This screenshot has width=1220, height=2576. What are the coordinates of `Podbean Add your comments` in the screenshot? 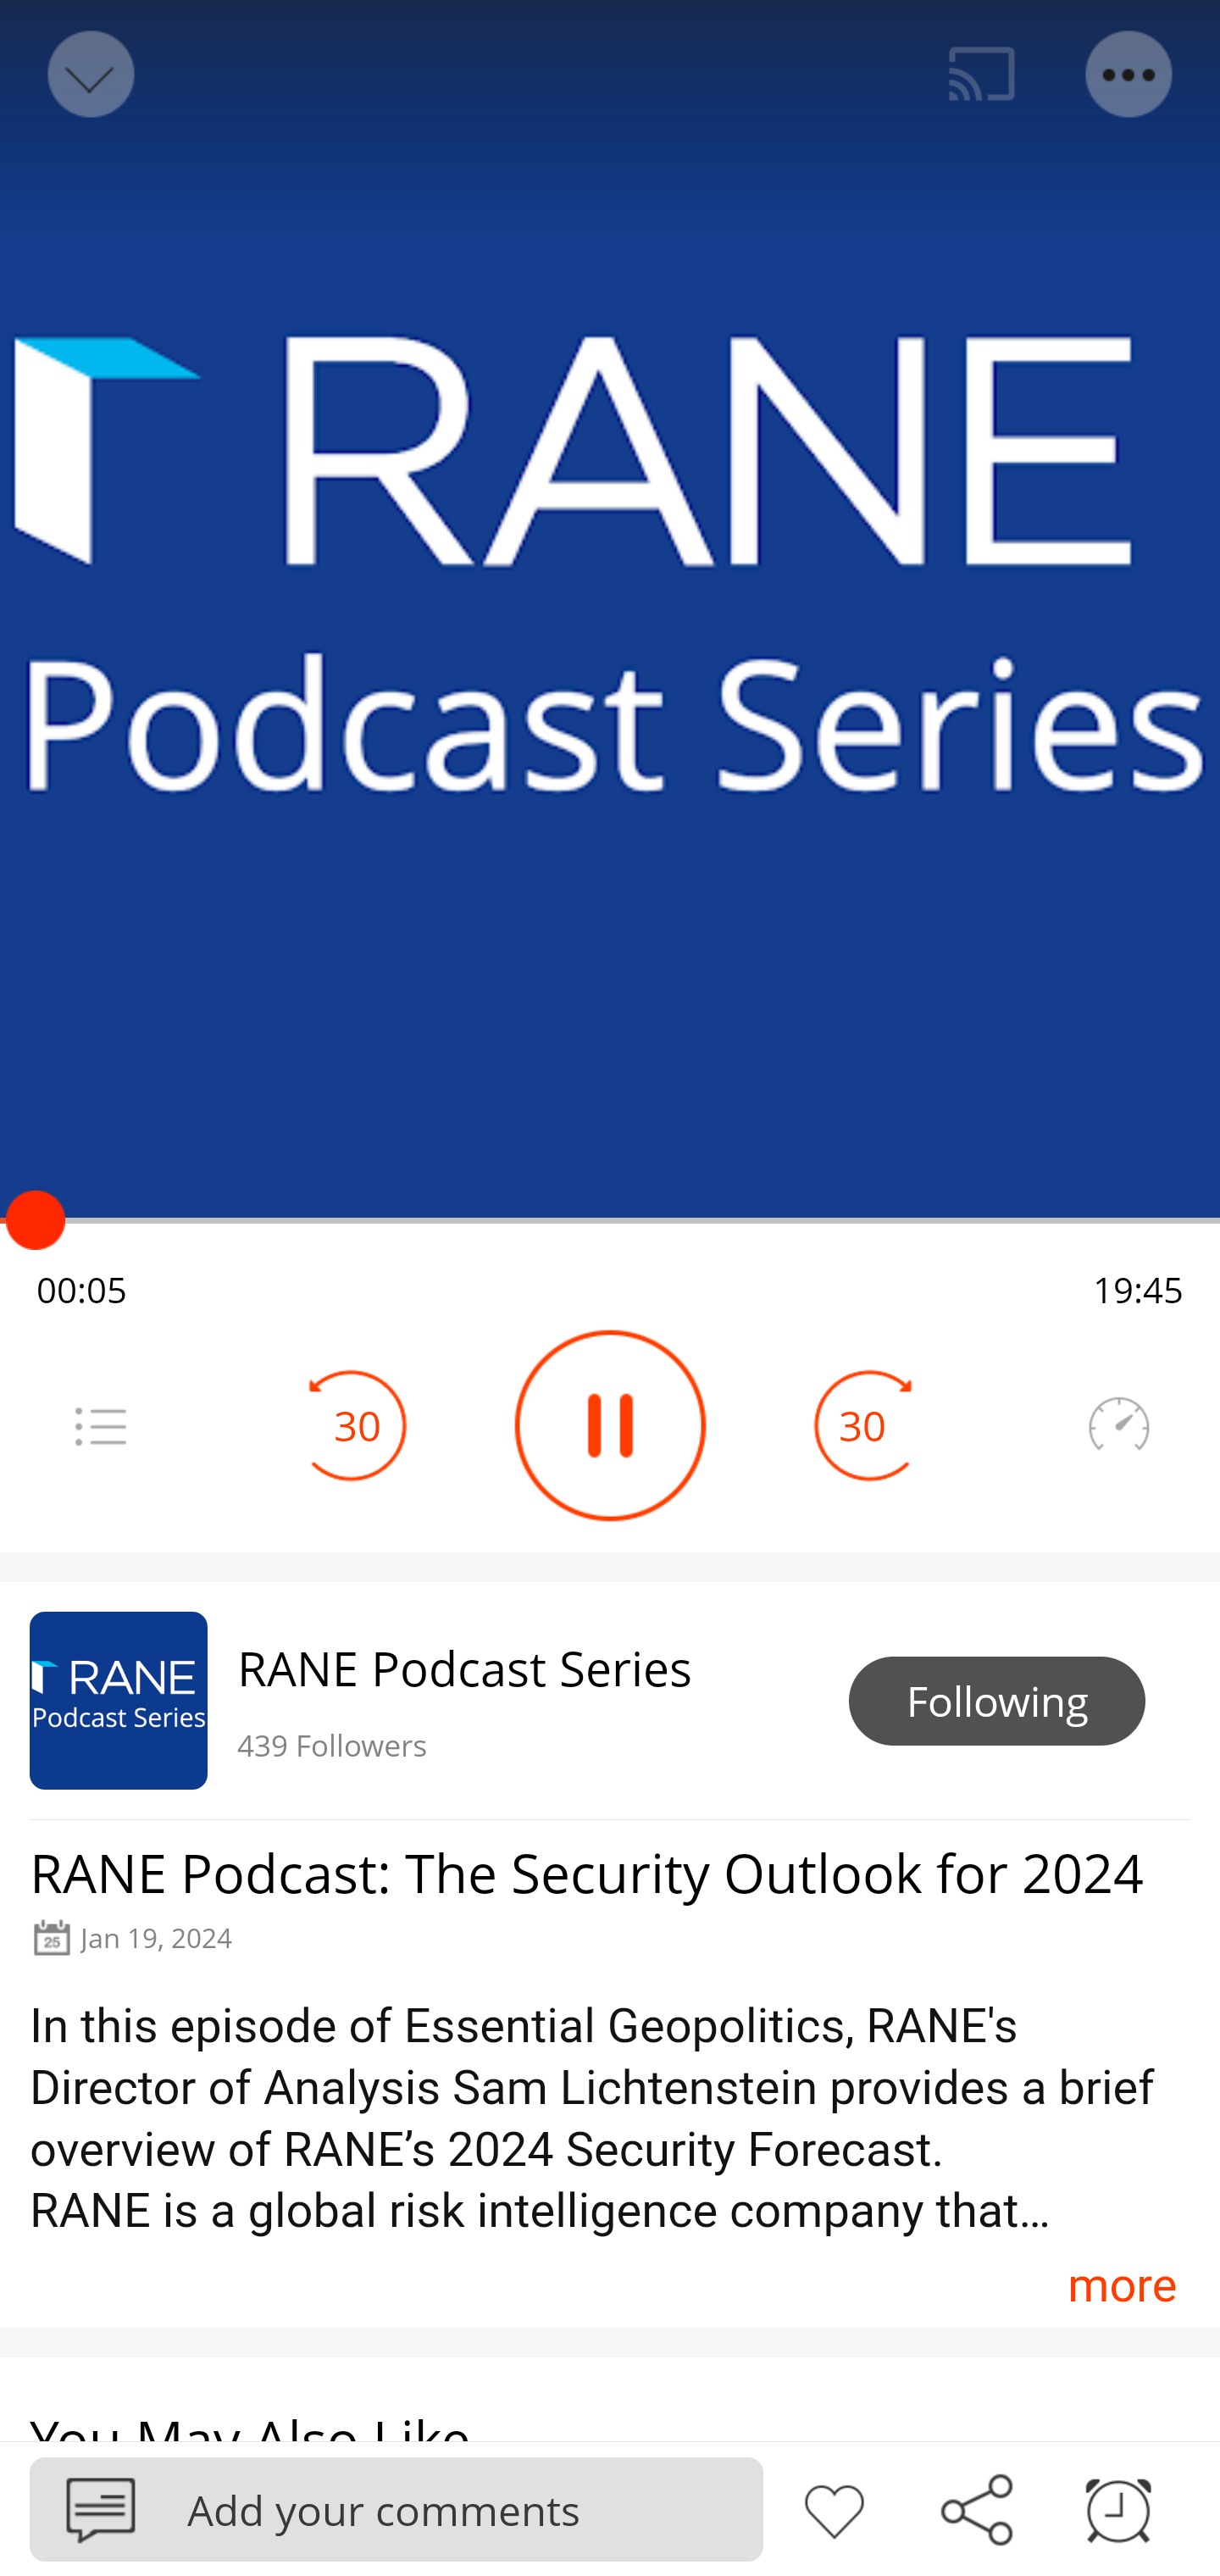 It's located at (396, 2508).